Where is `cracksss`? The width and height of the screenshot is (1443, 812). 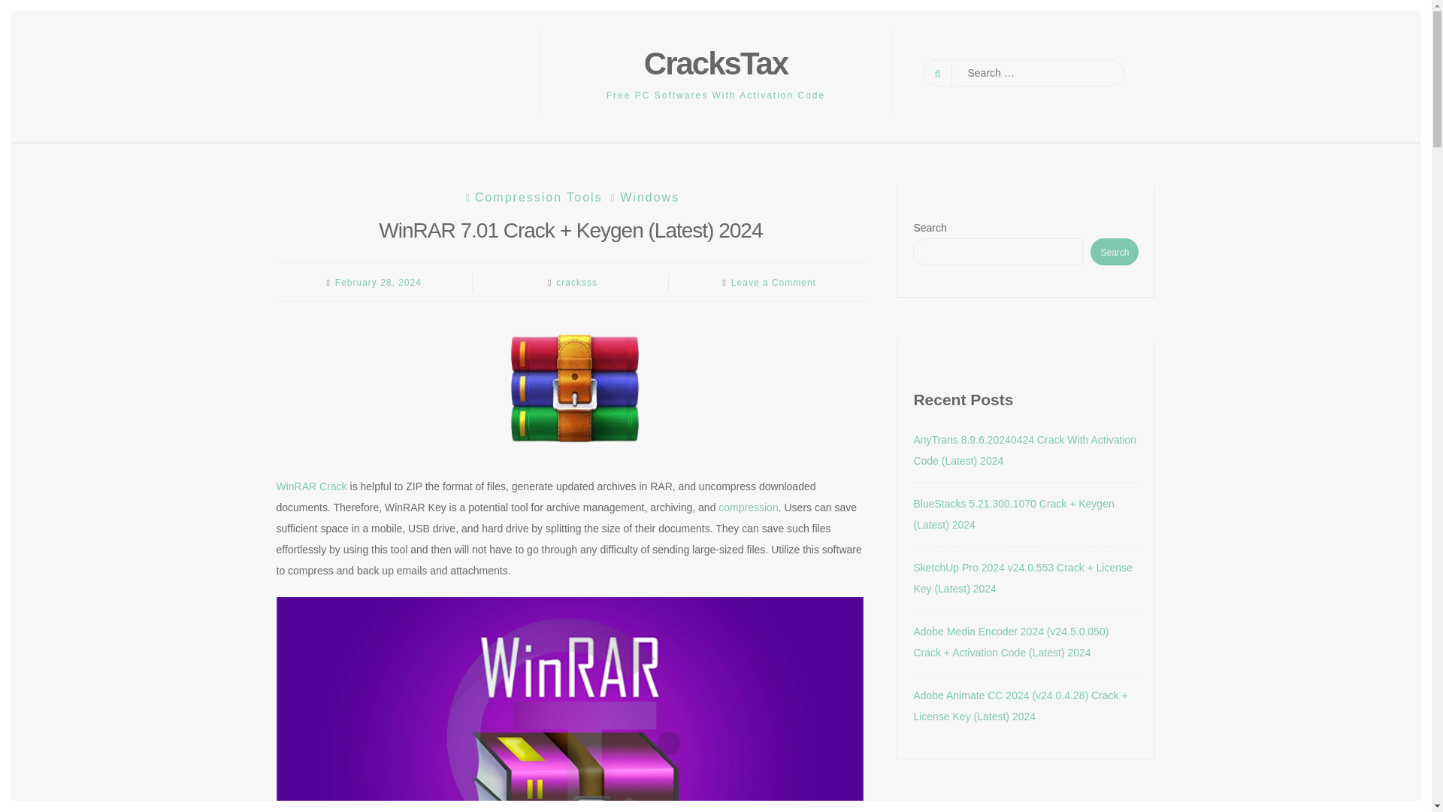
cracksss is located at coordinates (576, 283).